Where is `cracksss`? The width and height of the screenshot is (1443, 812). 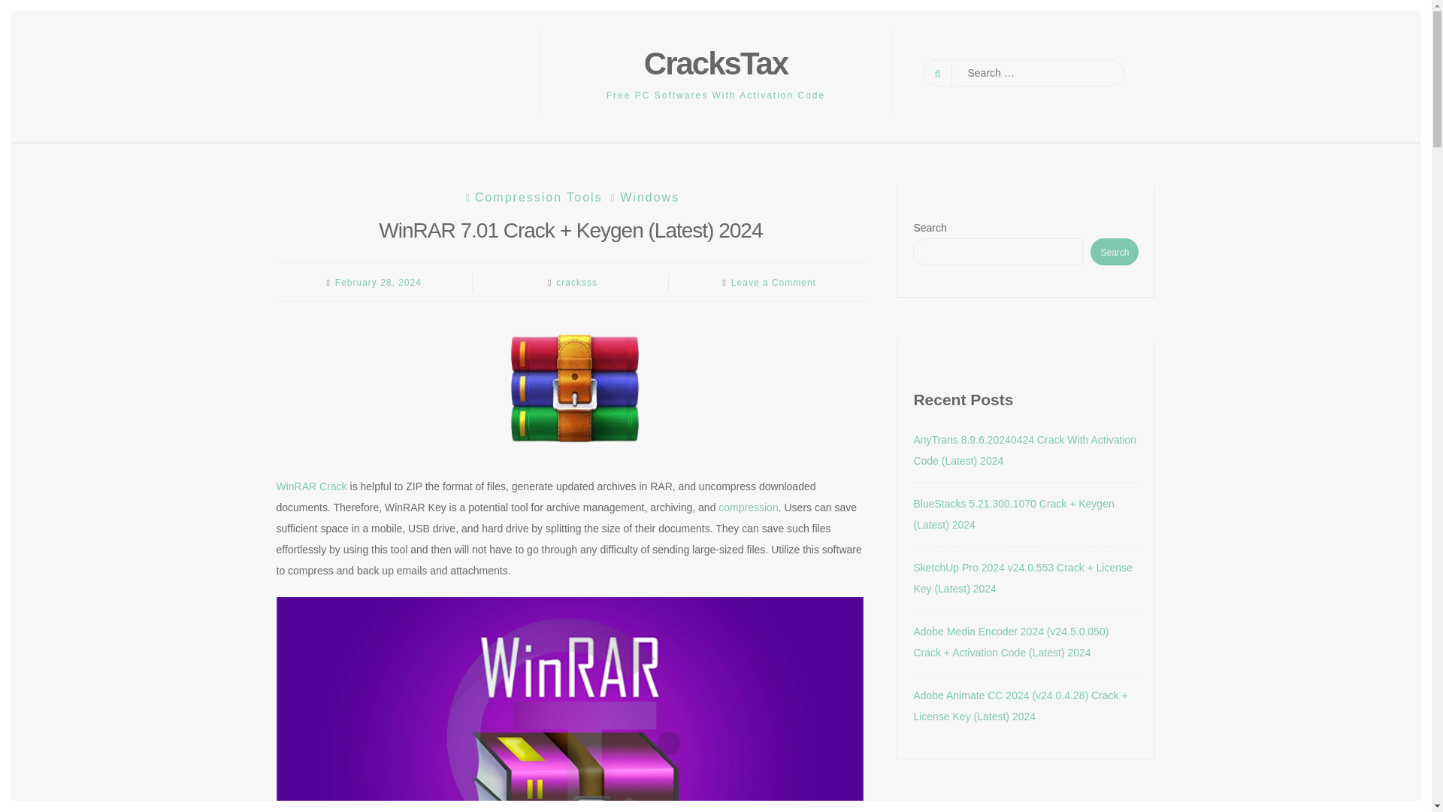
cracksss is located at coordinates (576, 283).